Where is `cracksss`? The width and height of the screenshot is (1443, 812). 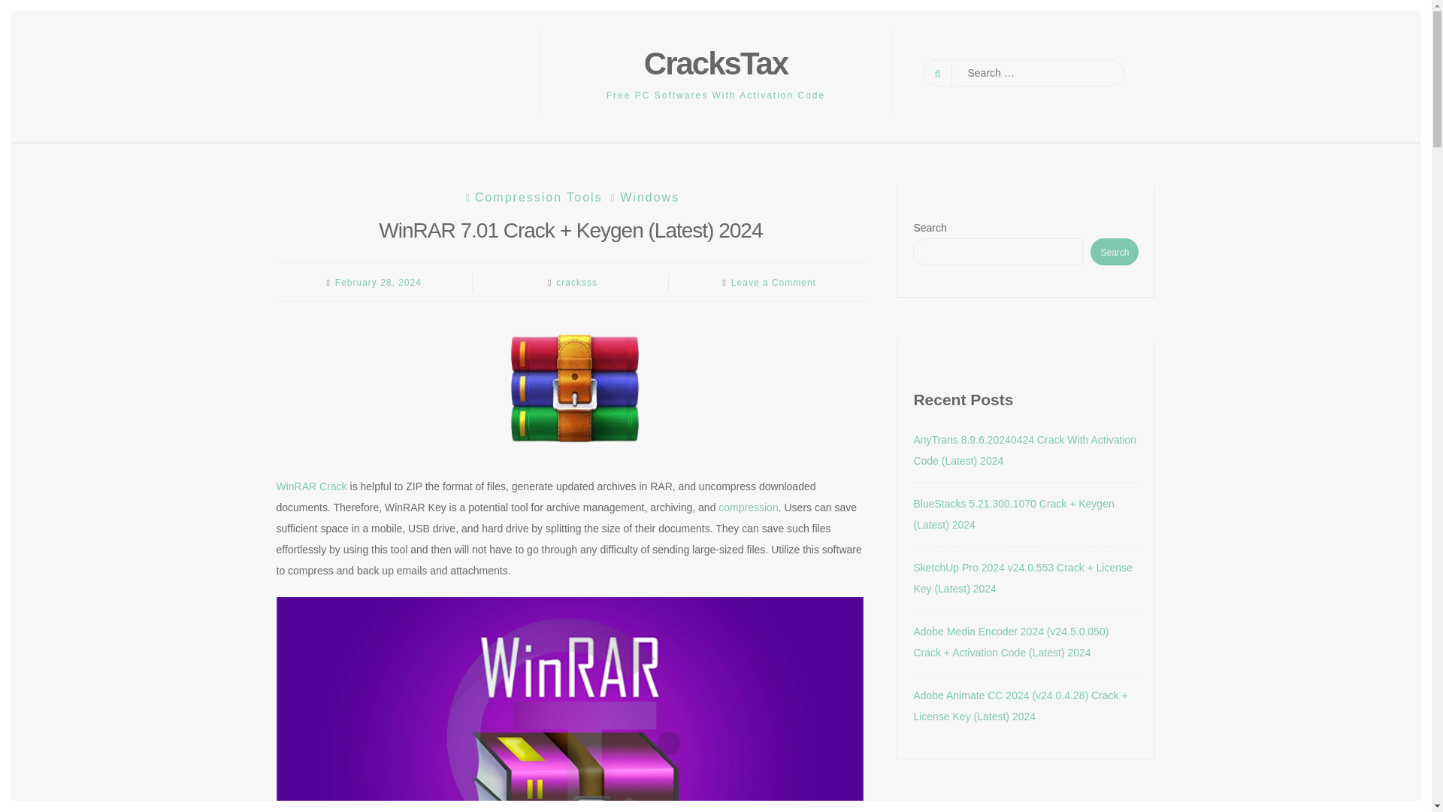
cracksss is located at coordinates (576, 283).